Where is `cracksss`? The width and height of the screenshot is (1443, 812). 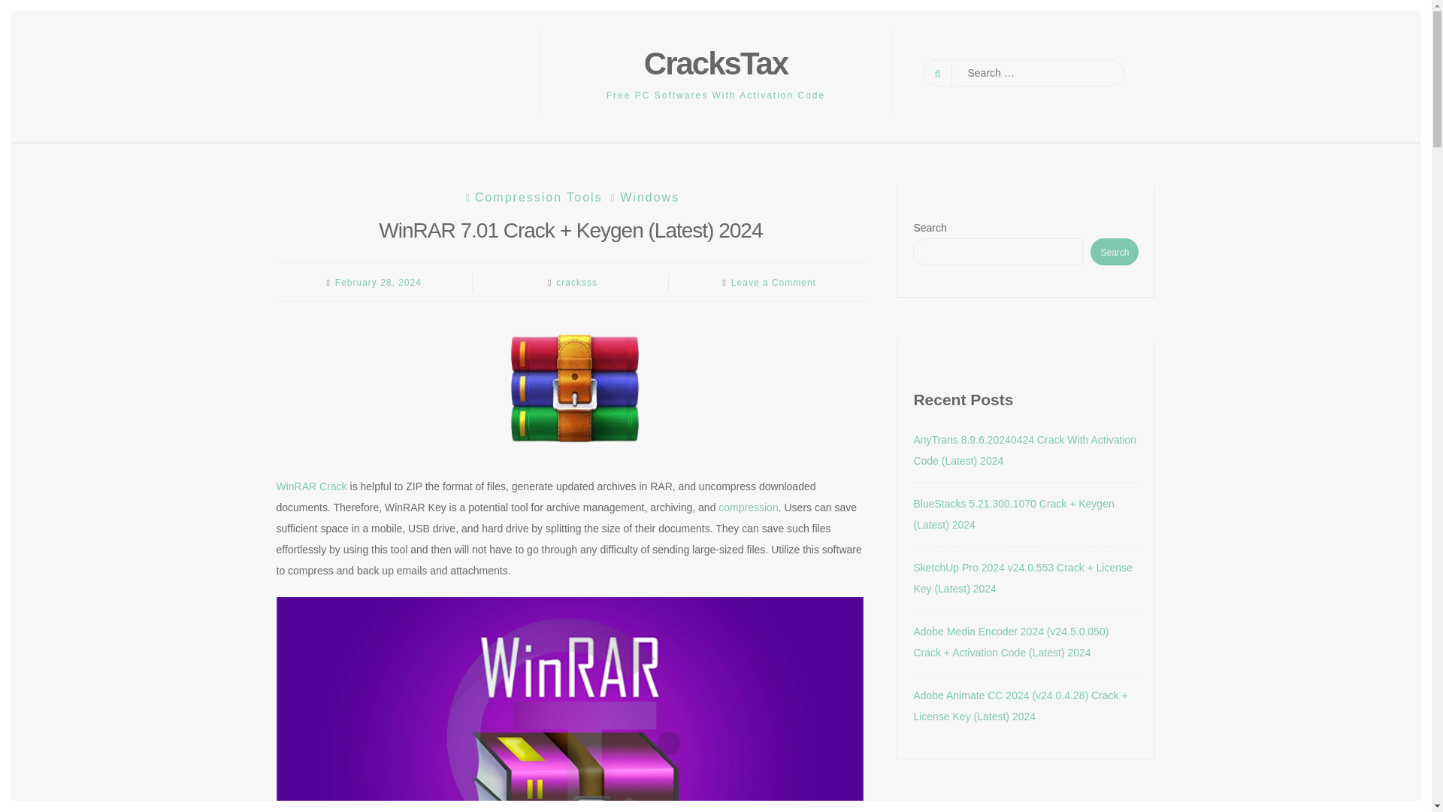
cracksss is located at coordinates (576, 283).